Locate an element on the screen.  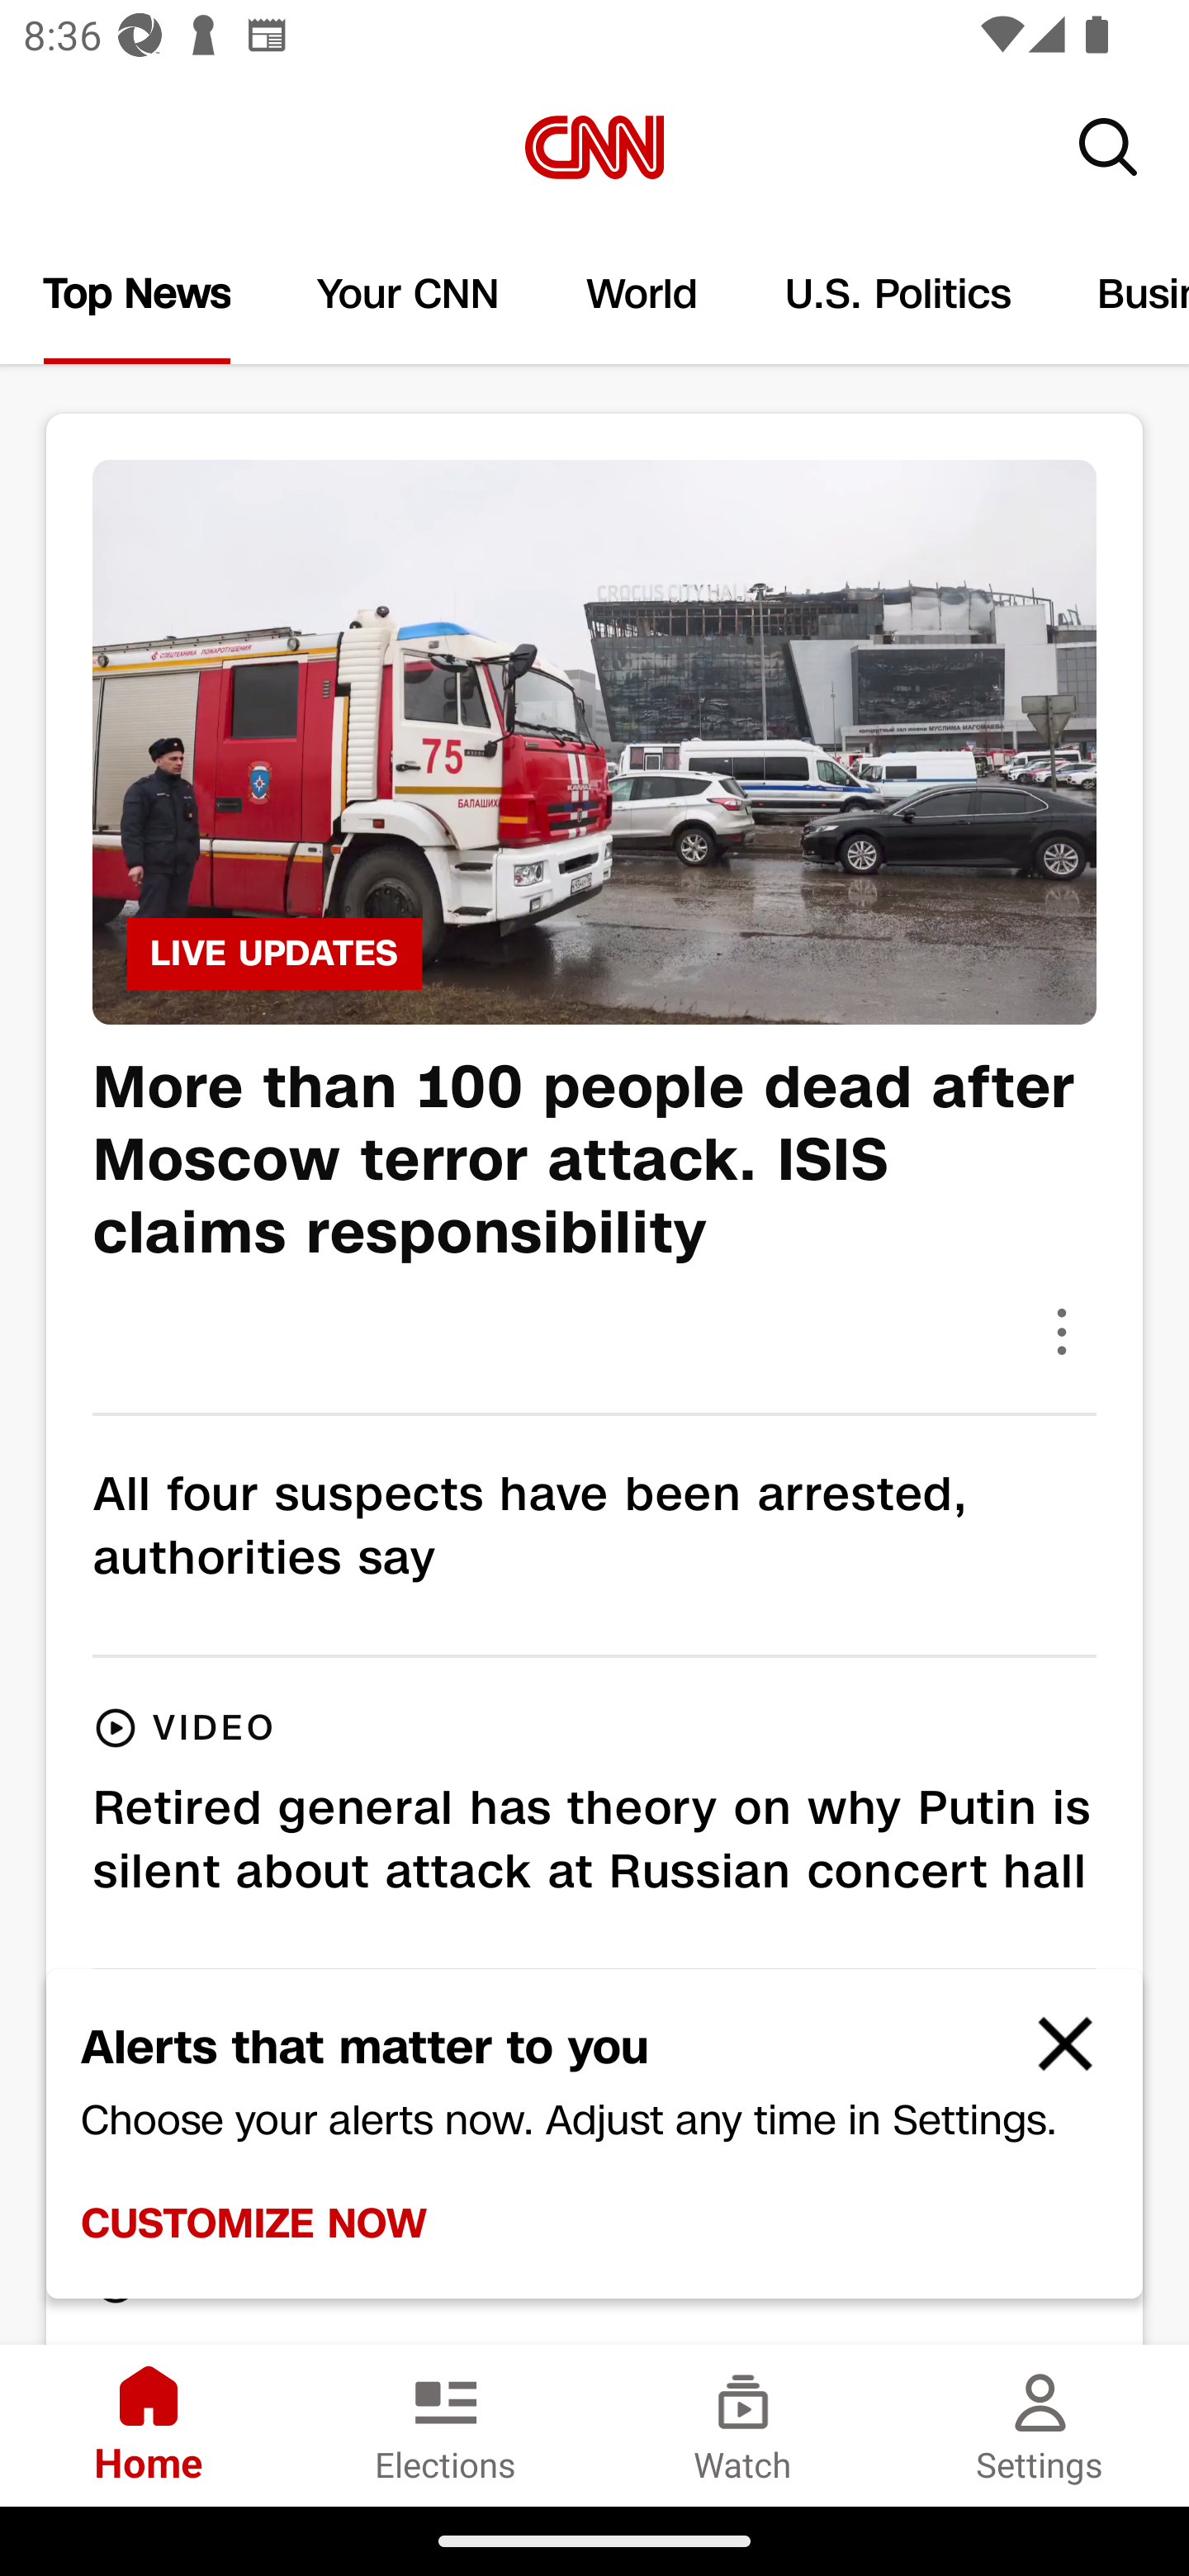
Your CNN is located at coordinates (409, 294).